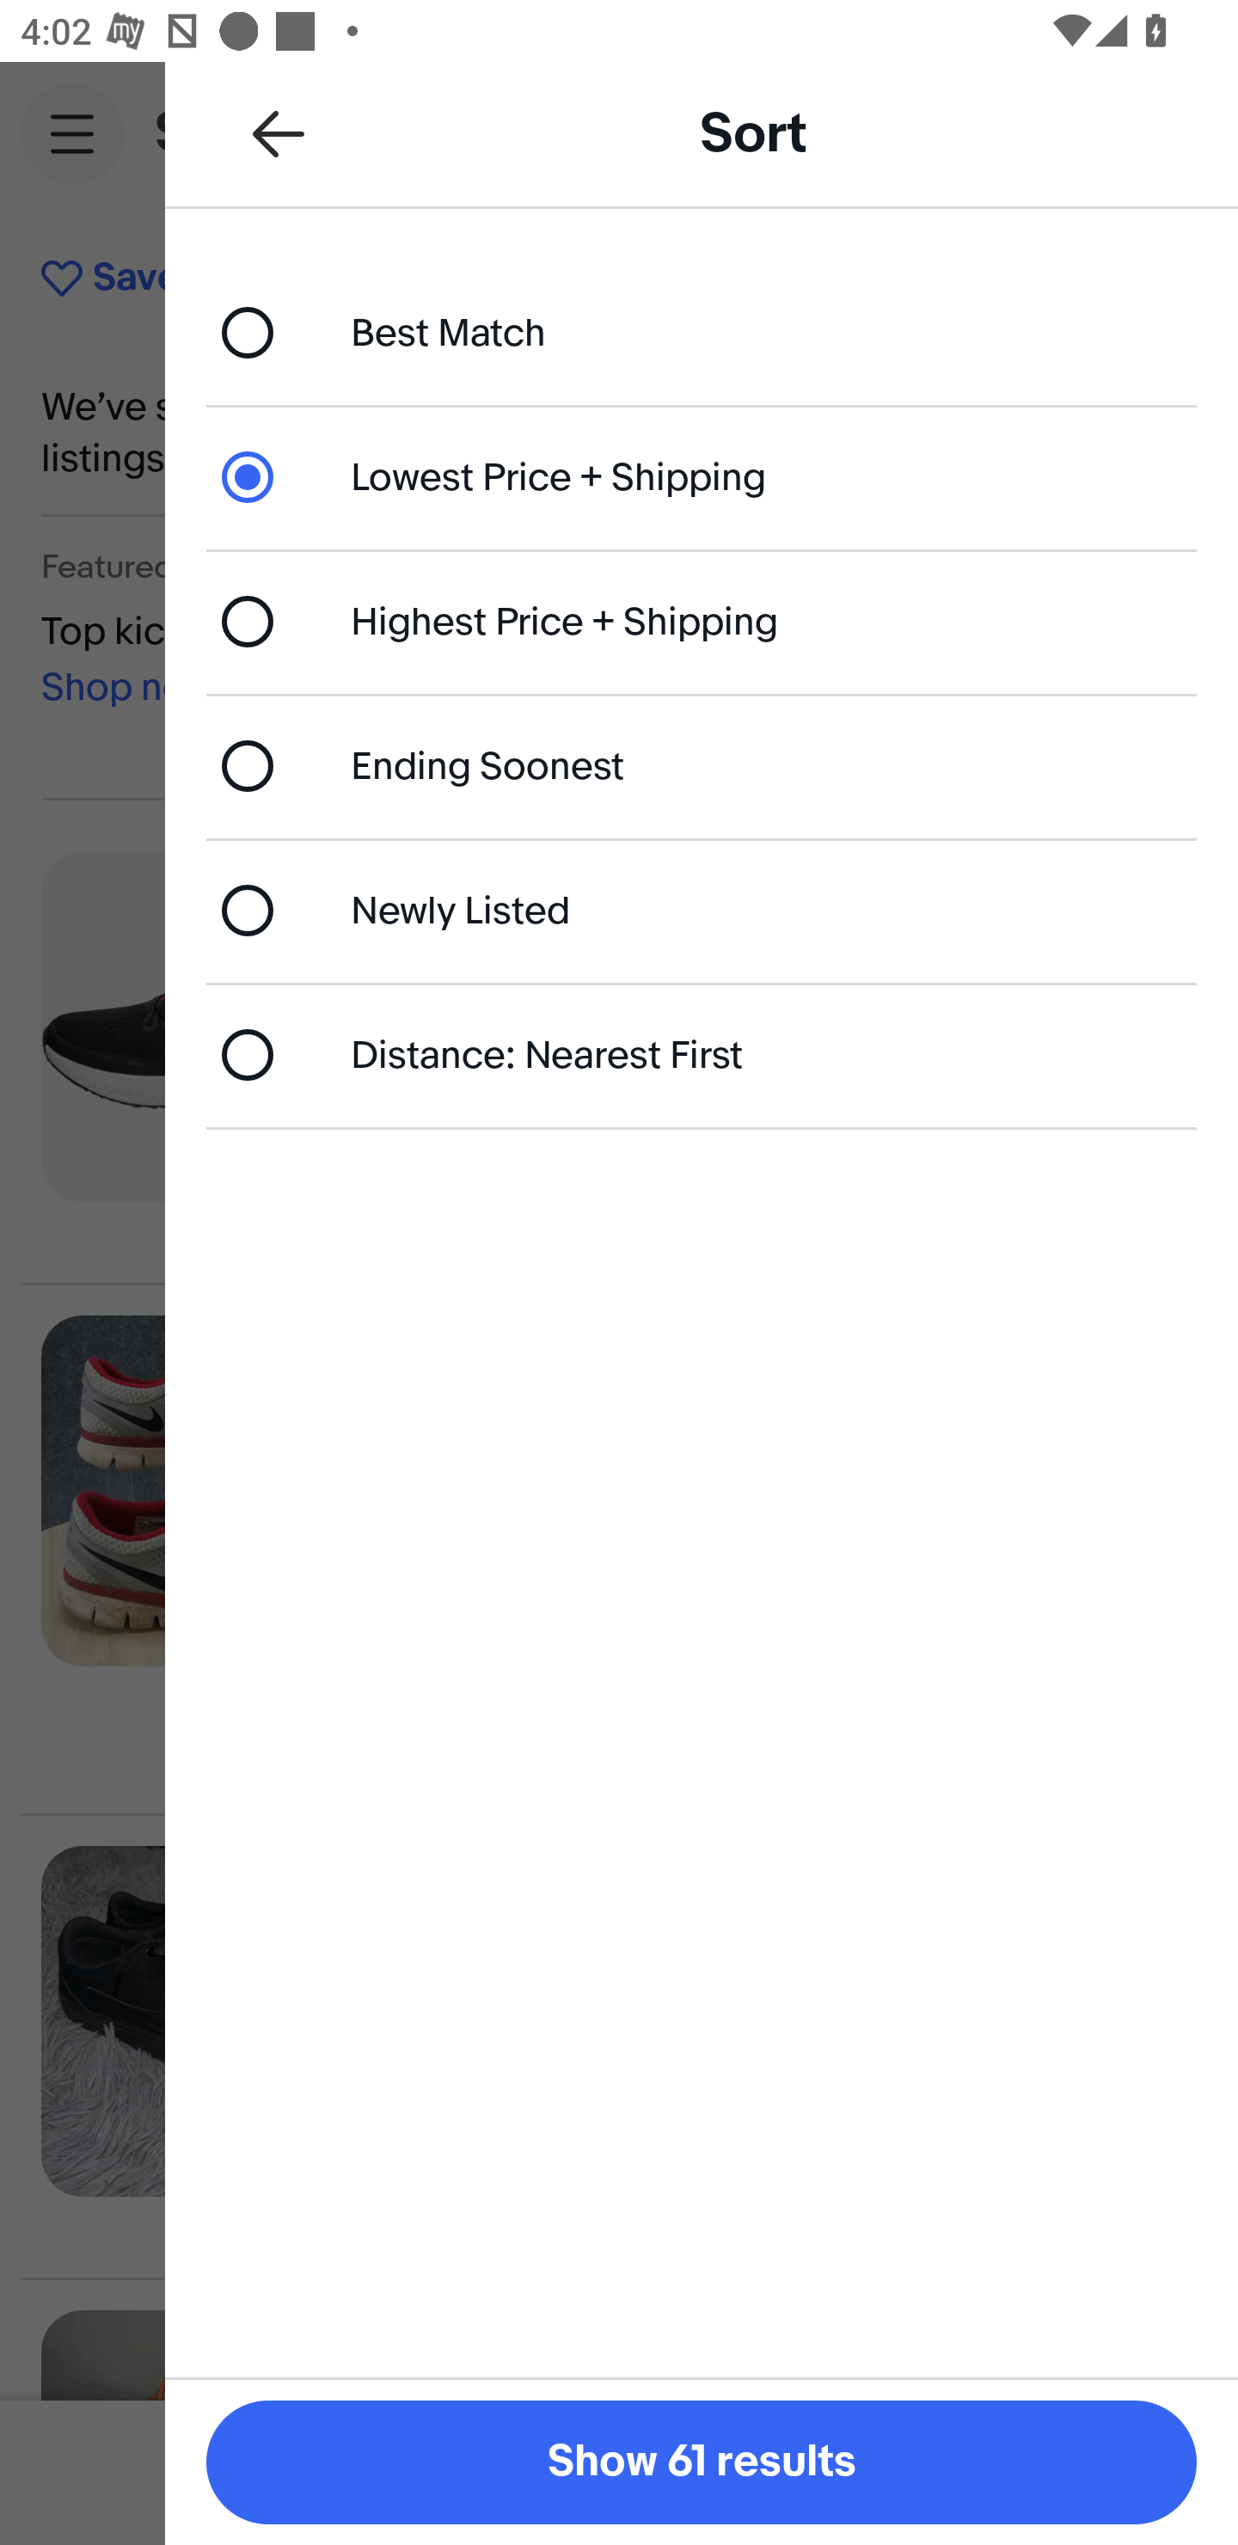  What do you see at coordinates (279, 132) in the screenshot?
I see `Back to all refinements` at bounding box center [279, 132].